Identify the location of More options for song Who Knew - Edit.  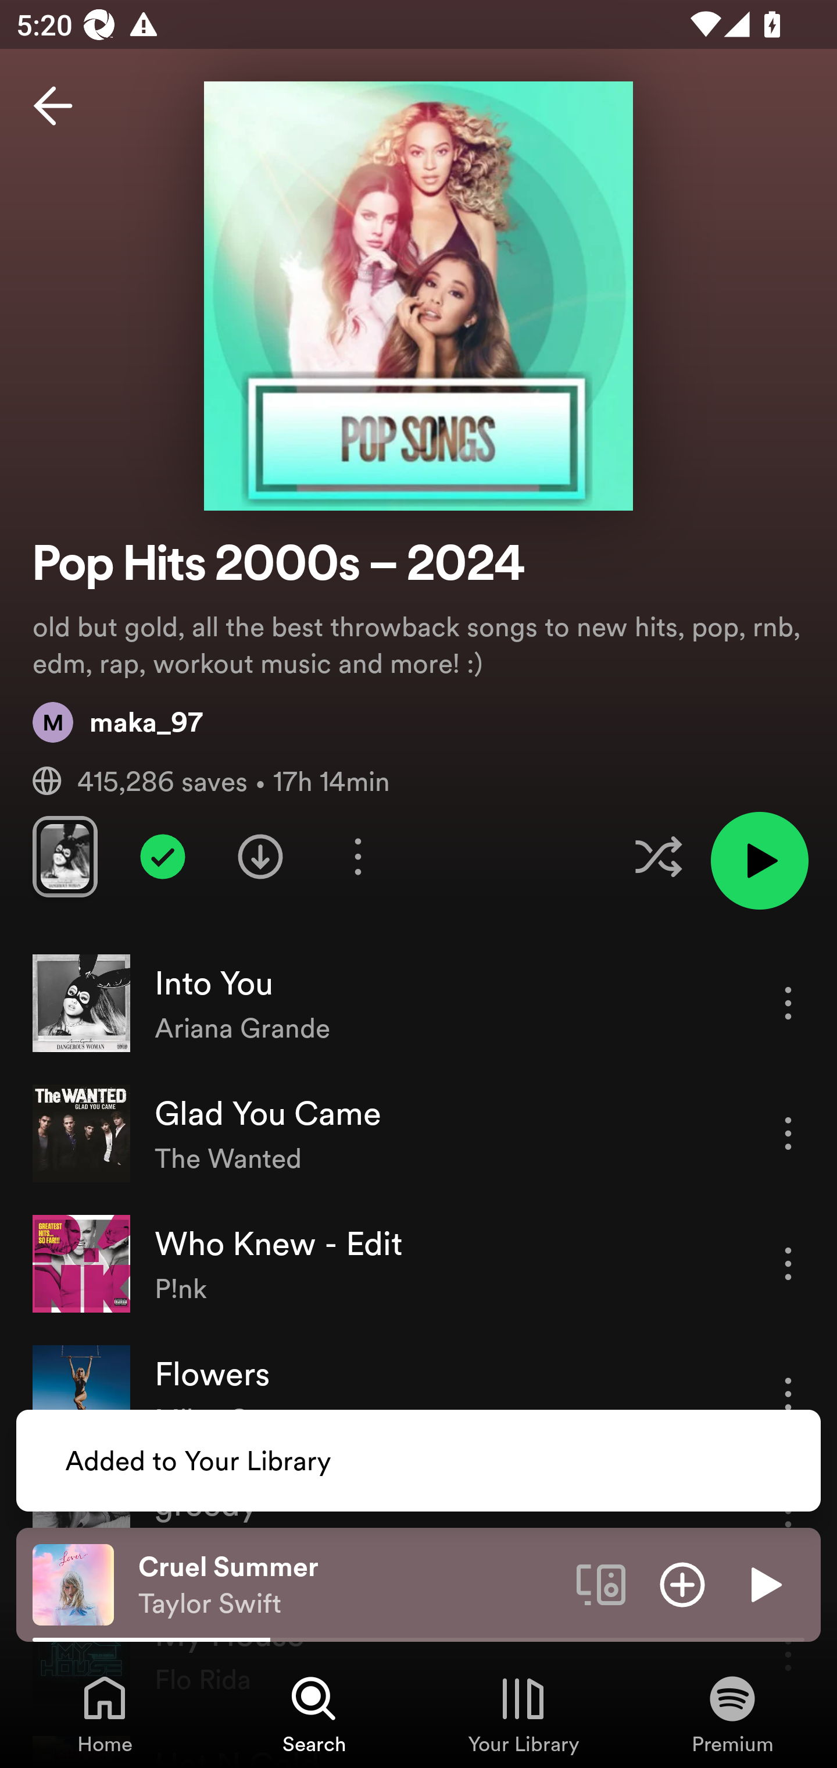
(788, 1263).